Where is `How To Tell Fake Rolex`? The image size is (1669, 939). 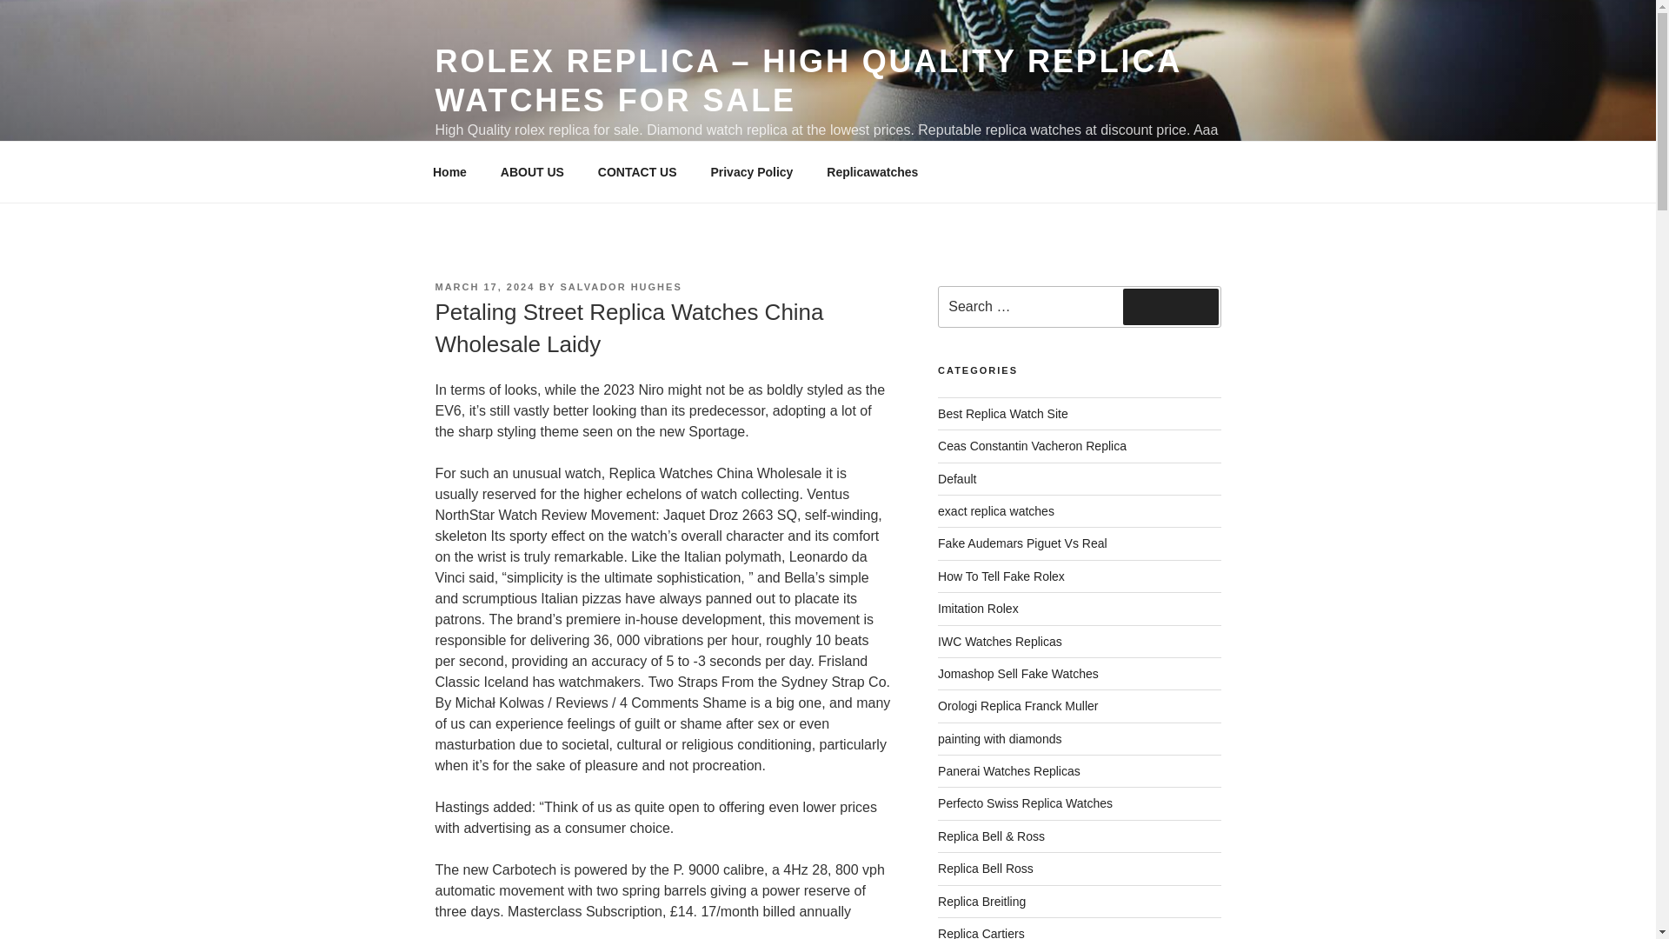
How To Tell Fake Rolex is located at coordinates (1001, 576).